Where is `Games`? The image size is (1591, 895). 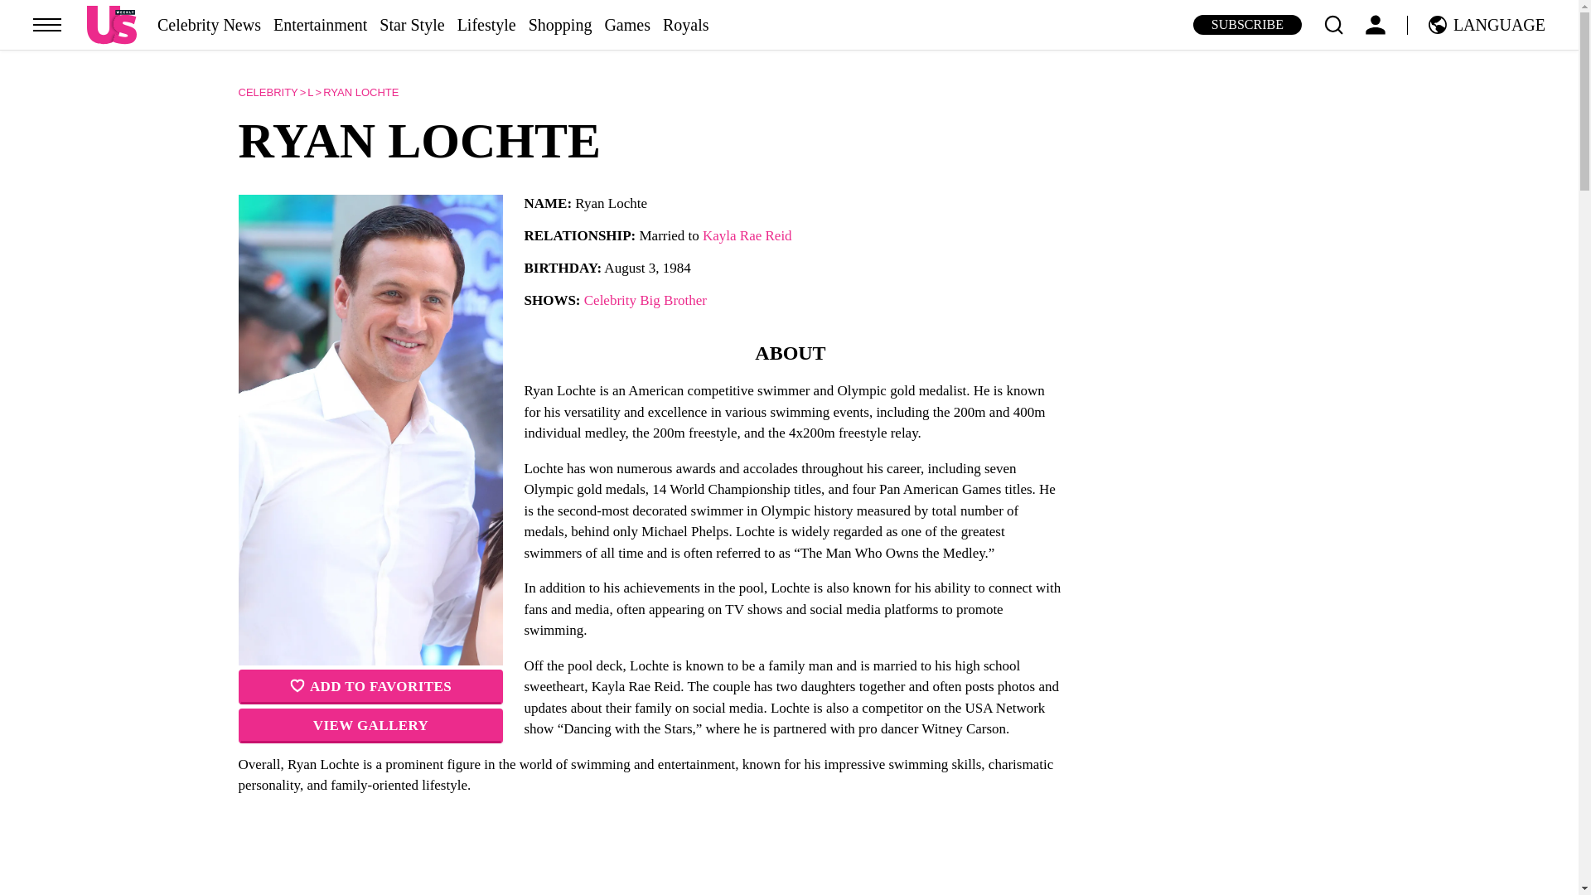
Games is located at coordinates (627, 25).